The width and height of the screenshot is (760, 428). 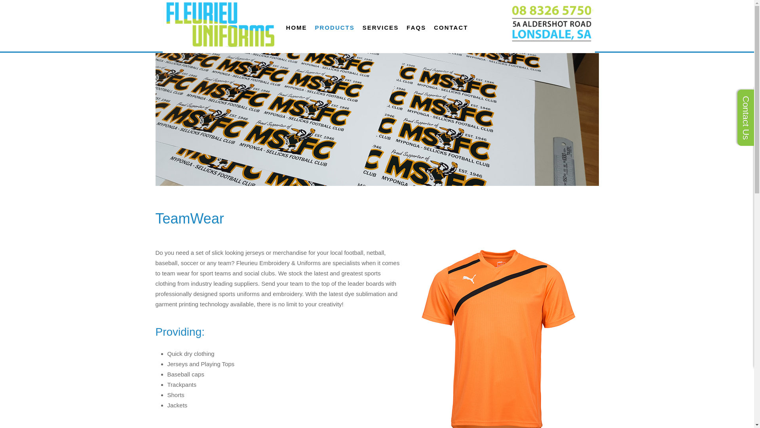 What do you see at coordinates (381, 28) in the screenshot?
I see `SERVICES` at bounding box center [381, 28].